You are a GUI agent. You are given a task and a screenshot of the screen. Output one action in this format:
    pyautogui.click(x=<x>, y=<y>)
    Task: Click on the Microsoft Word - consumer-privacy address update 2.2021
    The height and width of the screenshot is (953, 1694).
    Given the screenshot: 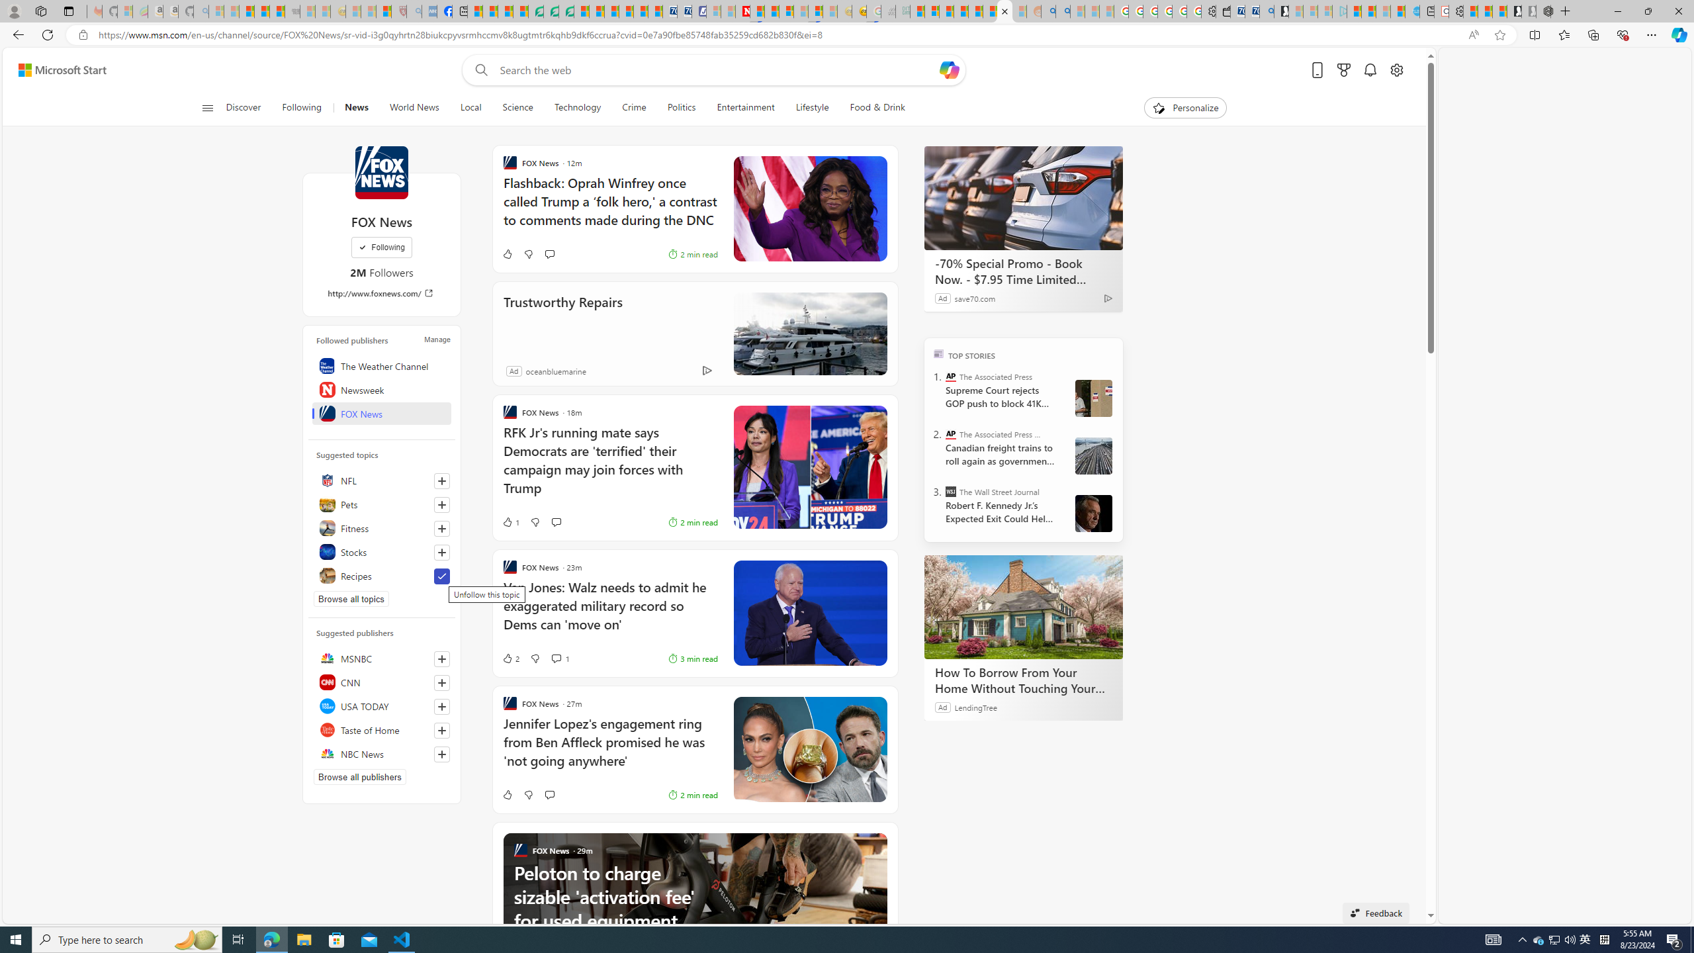 What is the action you would take?
    pyautogui.click(x=566, y=11)
    